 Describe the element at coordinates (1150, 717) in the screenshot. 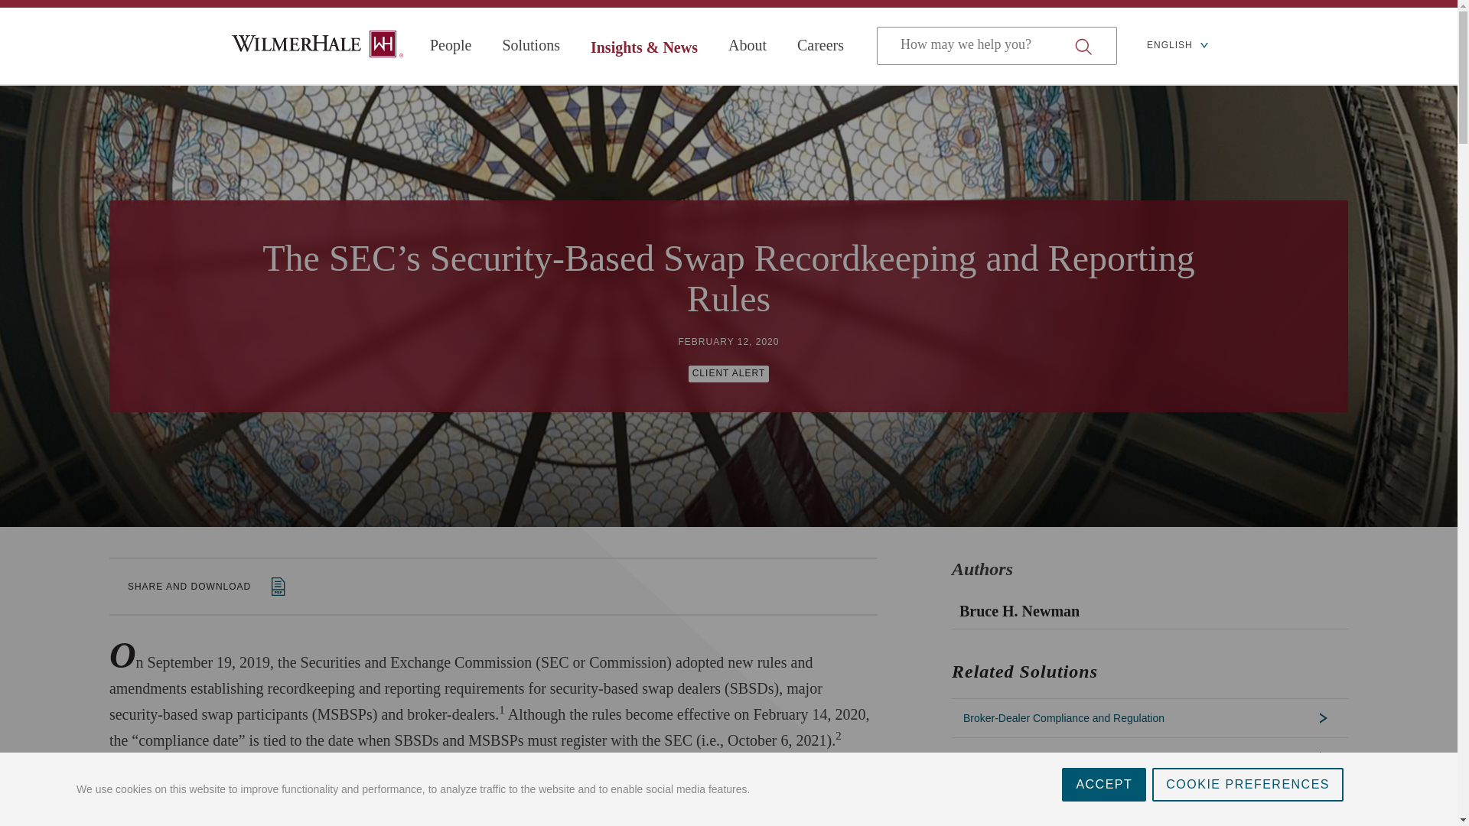

I see `Broker-Dealer Compliance and Regulation` at that location.